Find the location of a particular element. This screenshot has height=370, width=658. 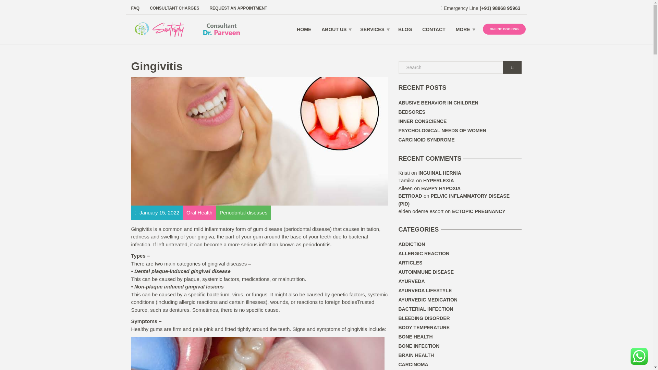

CONSULTANT CHARGES is located at coordinates (174, 8).